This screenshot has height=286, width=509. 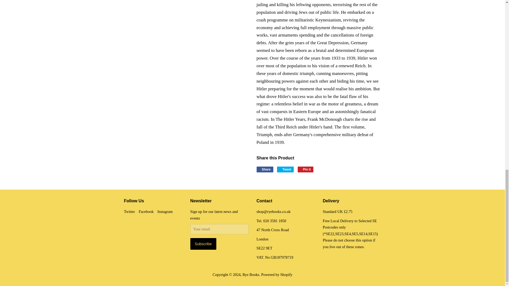 What do you see at coordinates (165, 211) in the screenshot?
I see `Rye Books on Instagram` at bounding box center [165, 211].